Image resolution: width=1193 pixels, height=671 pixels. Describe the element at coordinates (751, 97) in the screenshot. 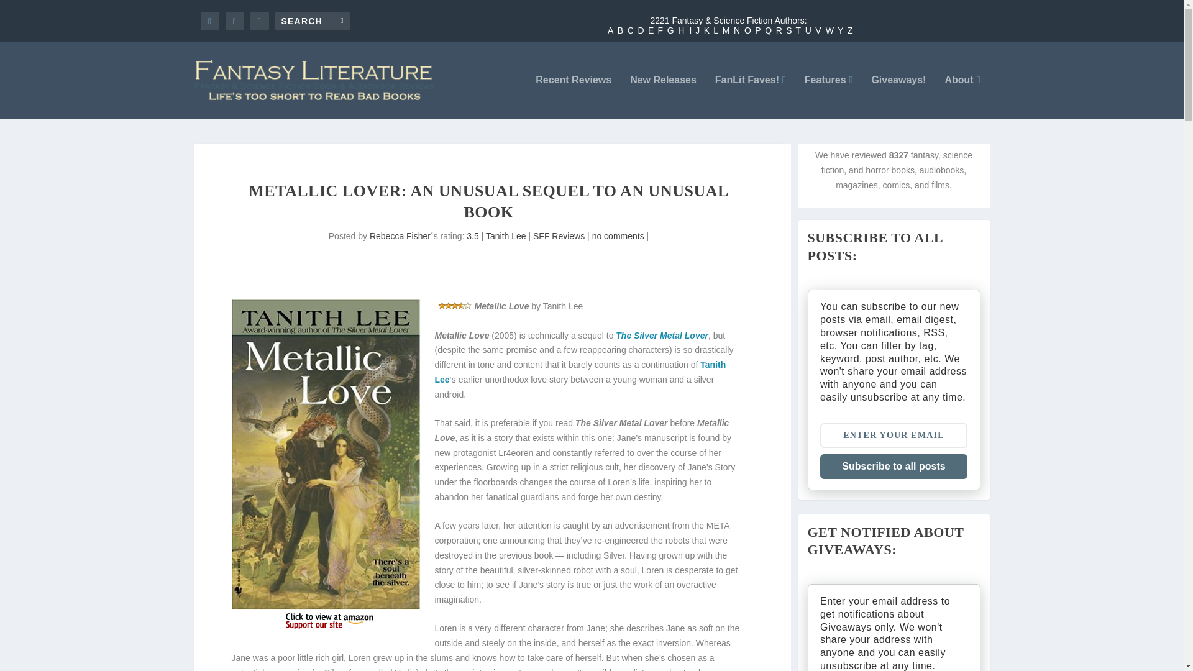

I see `FanLit Faves!` at that location.